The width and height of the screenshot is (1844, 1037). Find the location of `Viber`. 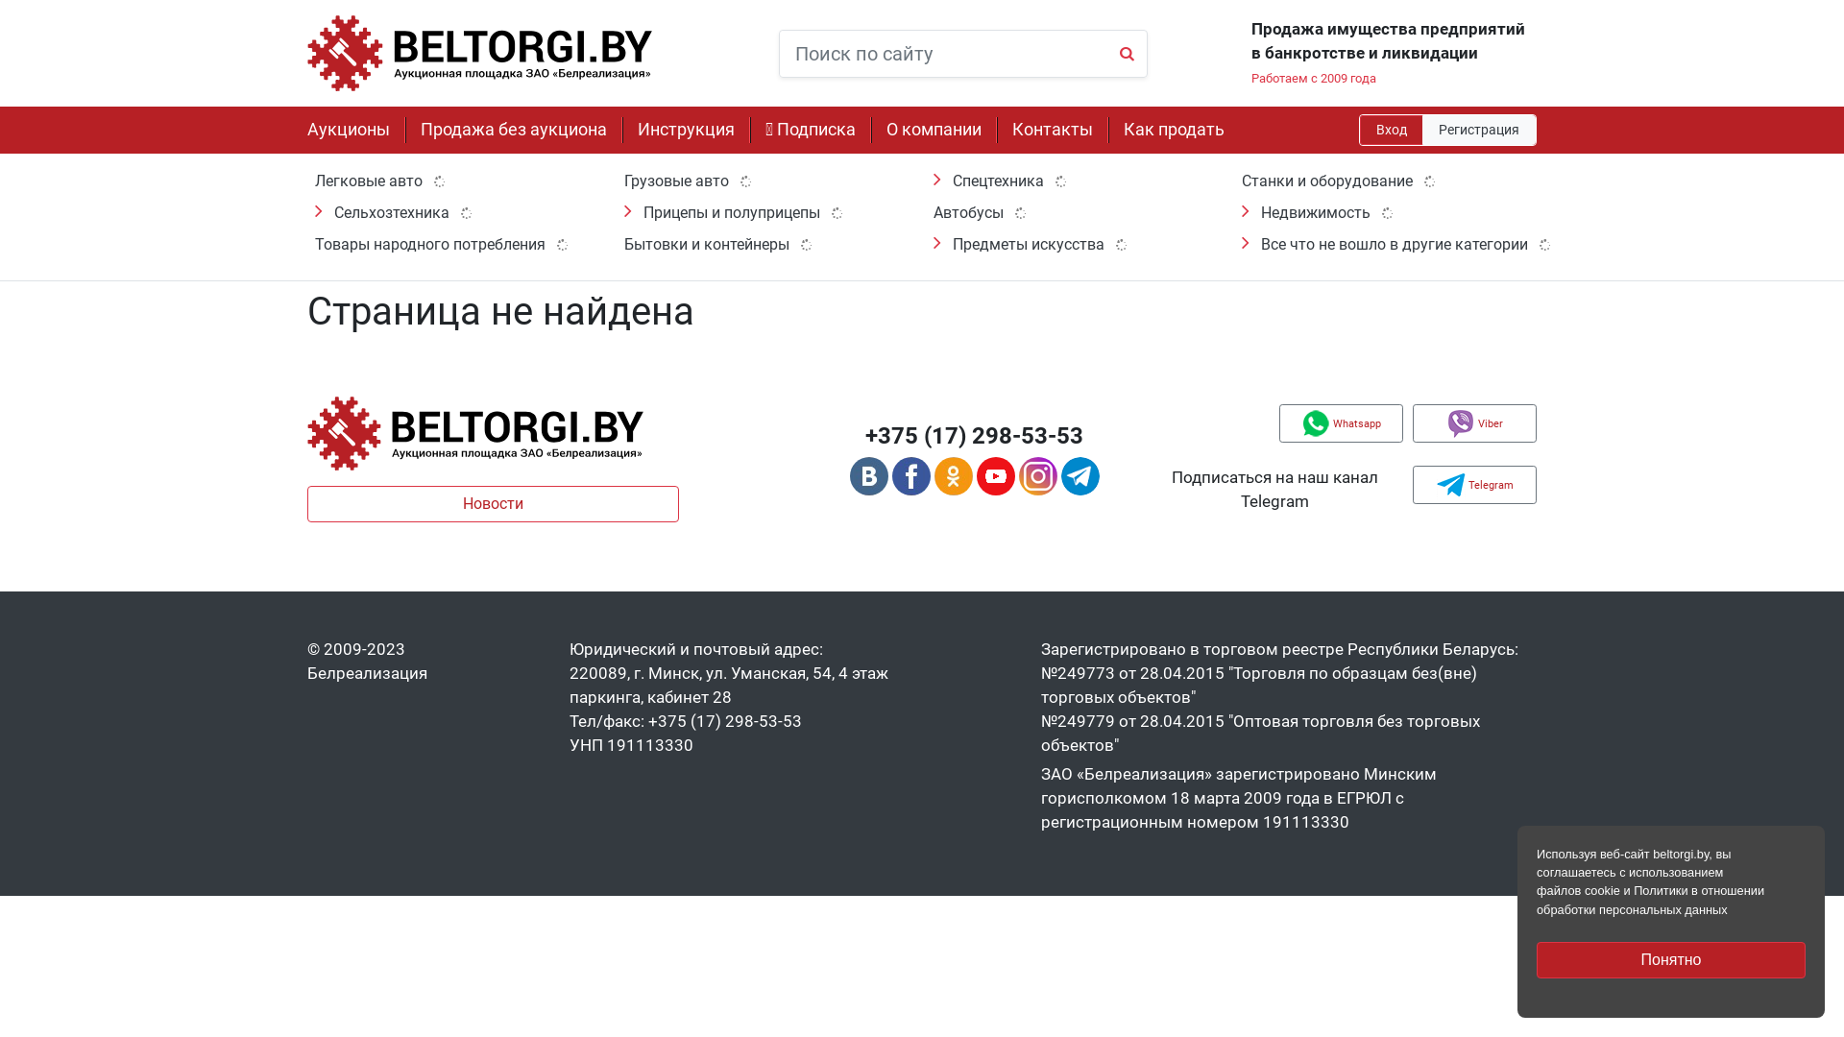

Viber is located at coordinates (1475, 423).